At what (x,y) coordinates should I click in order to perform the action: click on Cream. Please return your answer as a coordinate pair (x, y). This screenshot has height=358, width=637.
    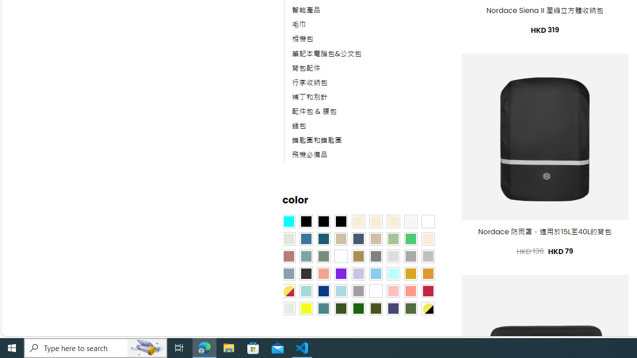
    Looking at the image, I should click on (393, 221).